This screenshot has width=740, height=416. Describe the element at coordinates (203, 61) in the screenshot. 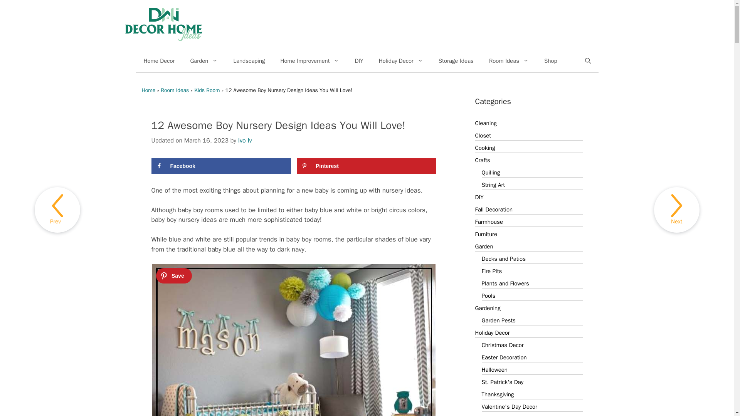

I see `Garden` at that location.